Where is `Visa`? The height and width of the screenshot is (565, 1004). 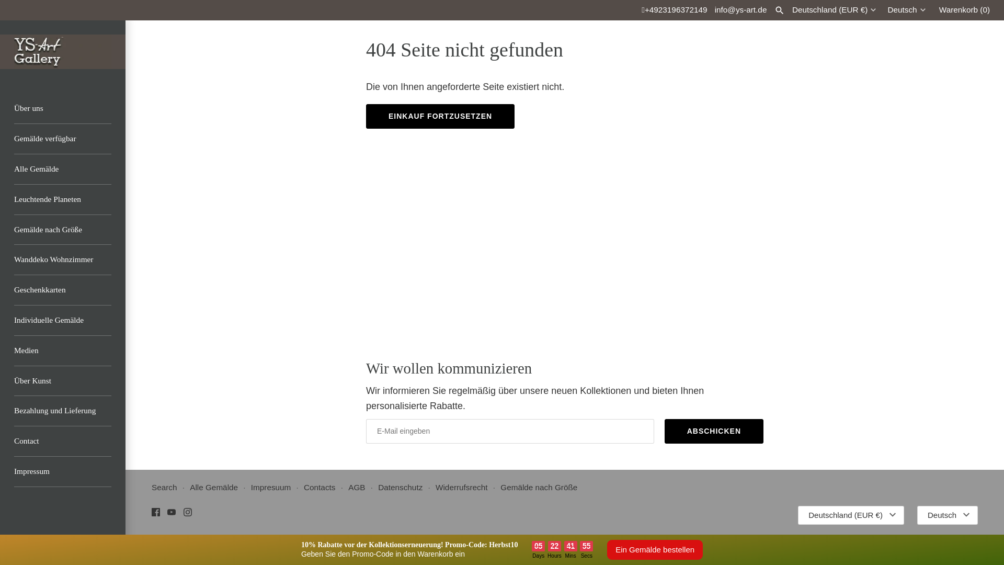
Visa is located at coordinates (967, 541).